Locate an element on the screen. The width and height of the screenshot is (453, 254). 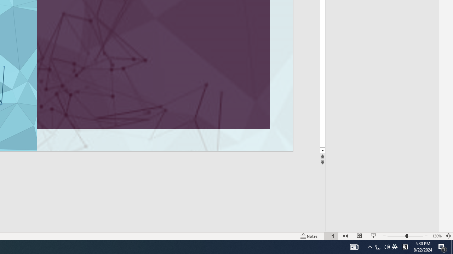
Zoom 130% is located at coordinates (437, 236).